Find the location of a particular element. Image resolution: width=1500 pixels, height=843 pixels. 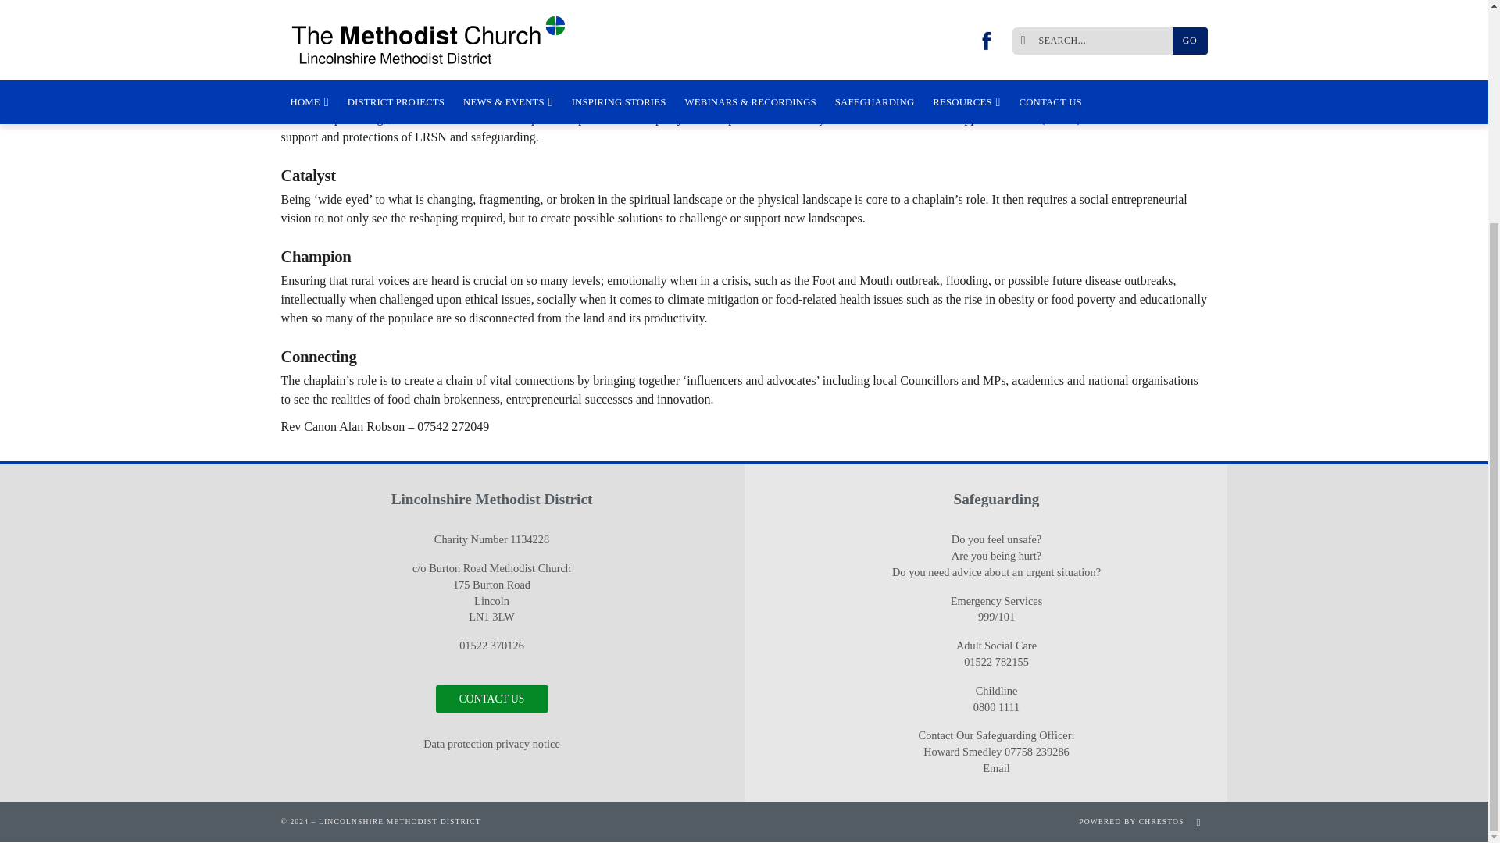

Data protection privacy notice is located at coordinates (491, 744).